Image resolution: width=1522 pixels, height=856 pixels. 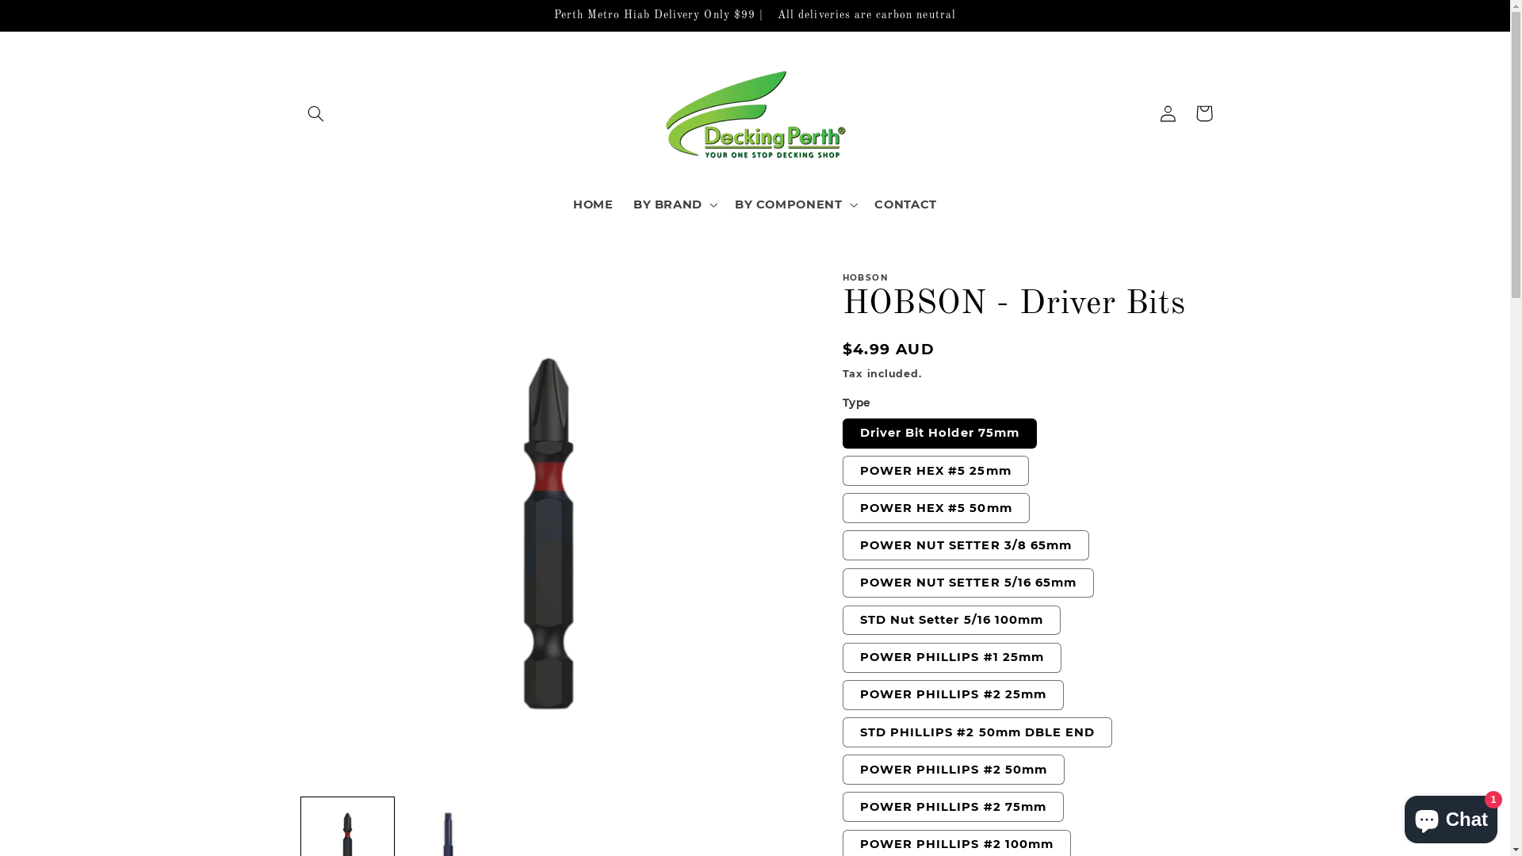 What do you see at coordinates (1451, 816) in the screenshot?
I see `Shopify online store chat` at bounding box center [1451, 816].